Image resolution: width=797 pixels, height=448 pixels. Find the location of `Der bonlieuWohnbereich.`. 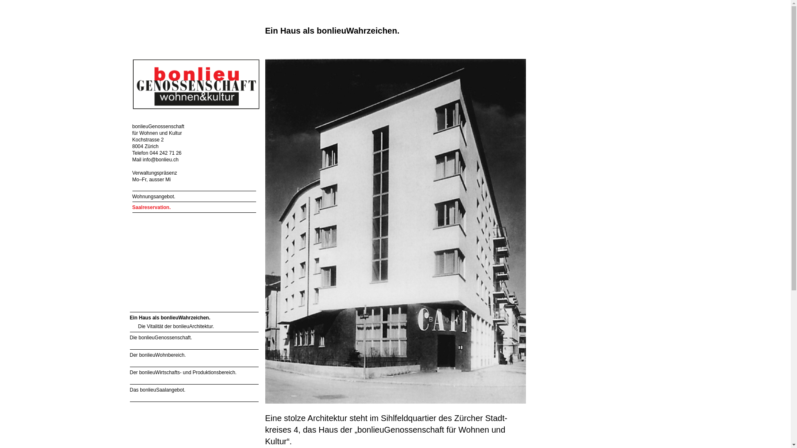

Der bonlieuWohnbereich. is located at coordinates (55, 168).